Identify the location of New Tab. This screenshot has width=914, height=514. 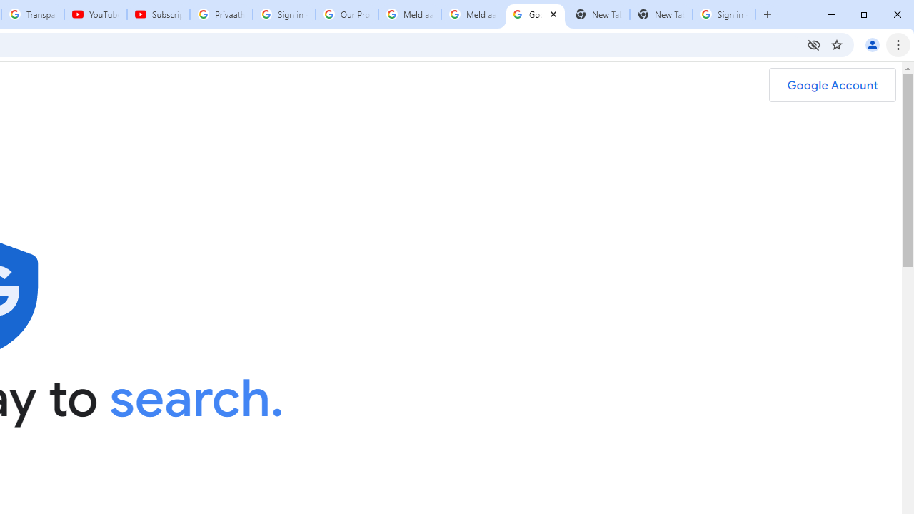
(661, 14).